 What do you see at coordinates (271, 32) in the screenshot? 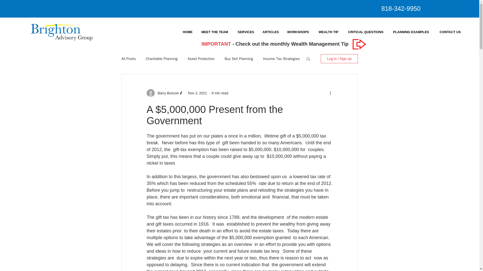
I see `ARTICLES` at bounding box center [271, 32].